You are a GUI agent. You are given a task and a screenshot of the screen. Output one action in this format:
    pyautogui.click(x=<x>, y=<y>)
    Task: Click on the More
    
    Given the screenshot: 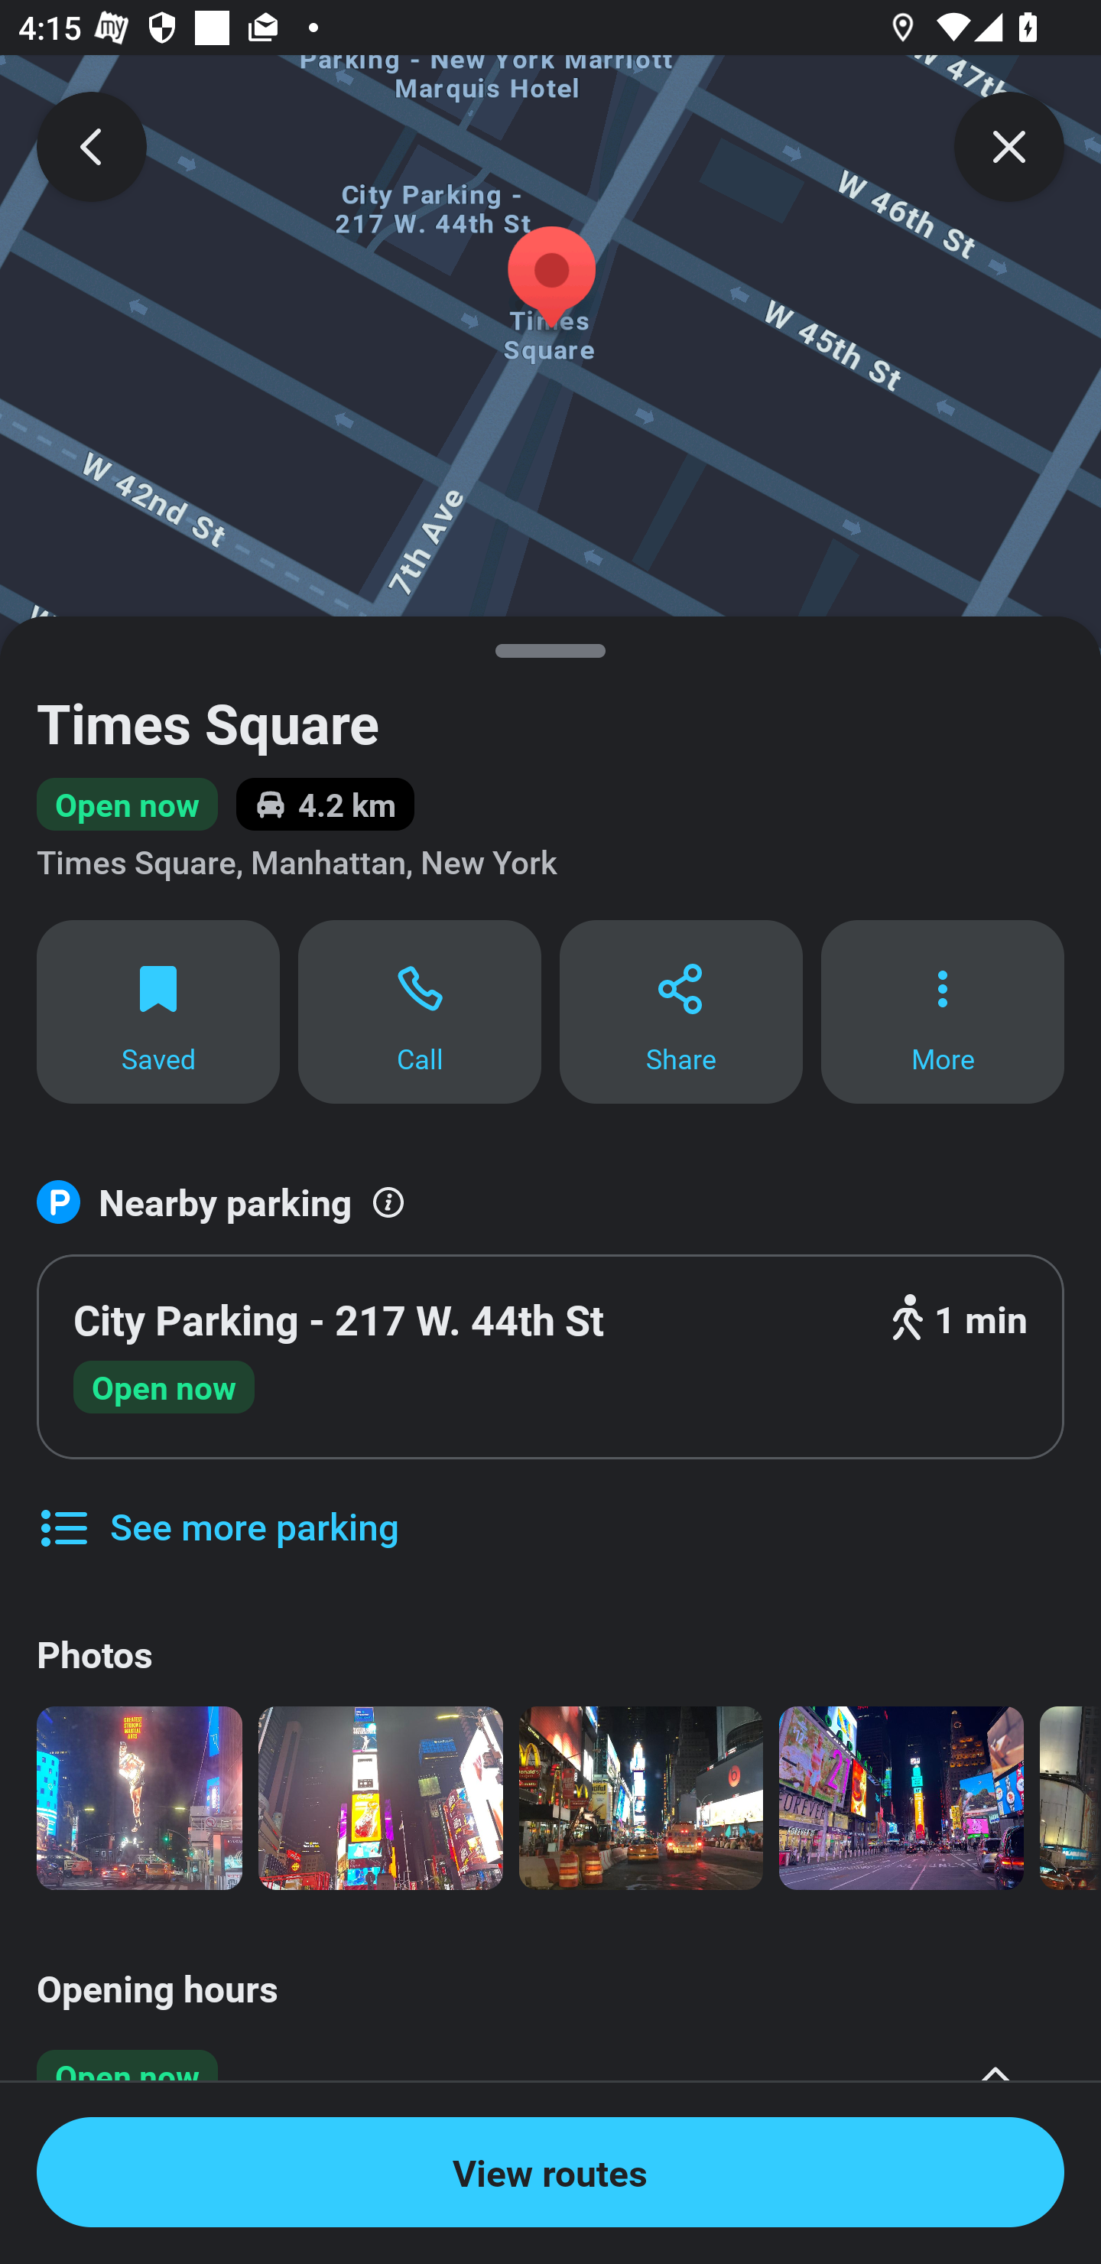 What is the action you would take?
    pyautogui.click(x=943, y=1011)
    